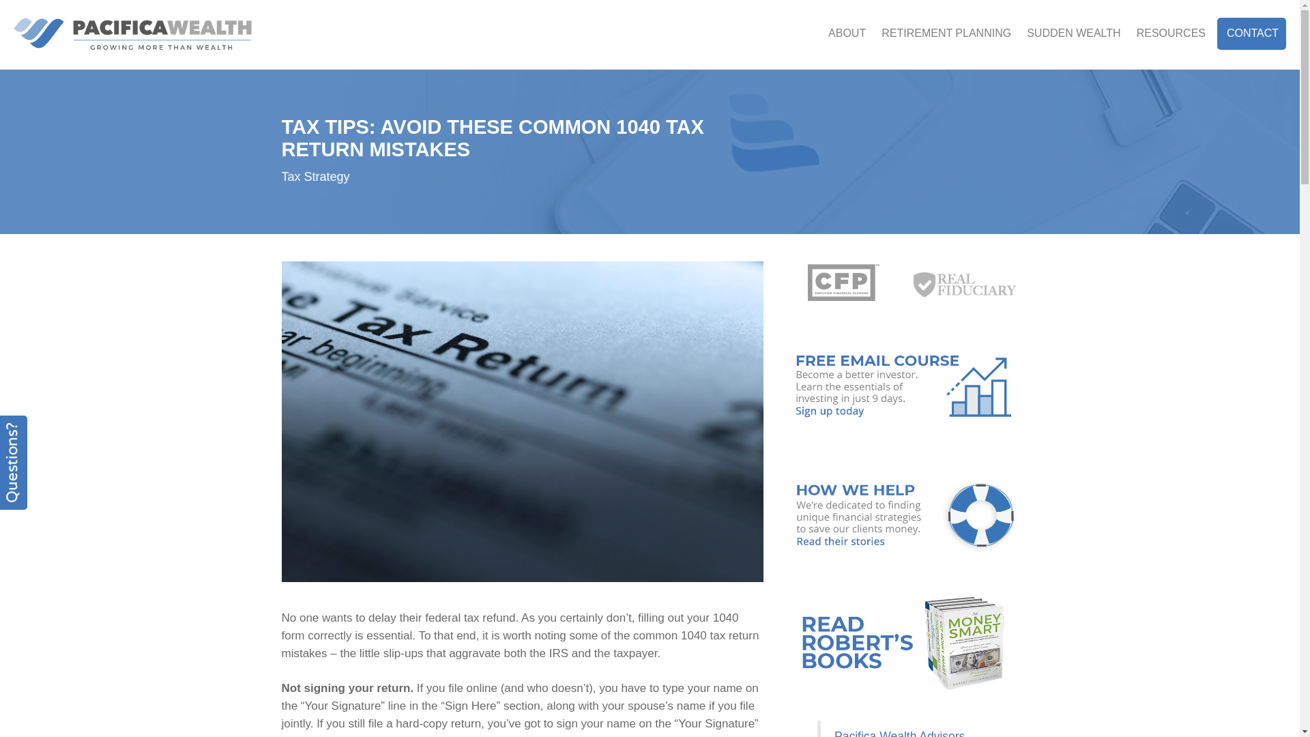 The width and height of the screenshot is (1310, 737). Describe the element at coordinates (946, 33) in the screenshot. I see `RETIREMENT PLANNING` at that location.